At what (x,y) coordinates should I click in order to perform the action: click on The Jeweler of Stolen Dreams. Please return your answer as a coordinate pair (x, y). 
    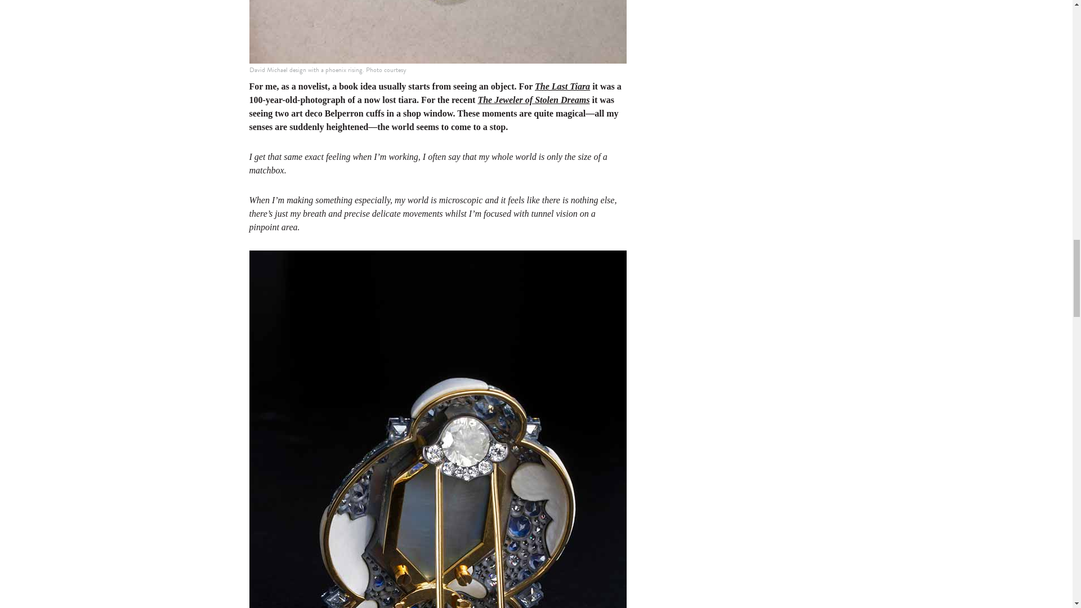
    Looking at the image, I should click on (533, 99).